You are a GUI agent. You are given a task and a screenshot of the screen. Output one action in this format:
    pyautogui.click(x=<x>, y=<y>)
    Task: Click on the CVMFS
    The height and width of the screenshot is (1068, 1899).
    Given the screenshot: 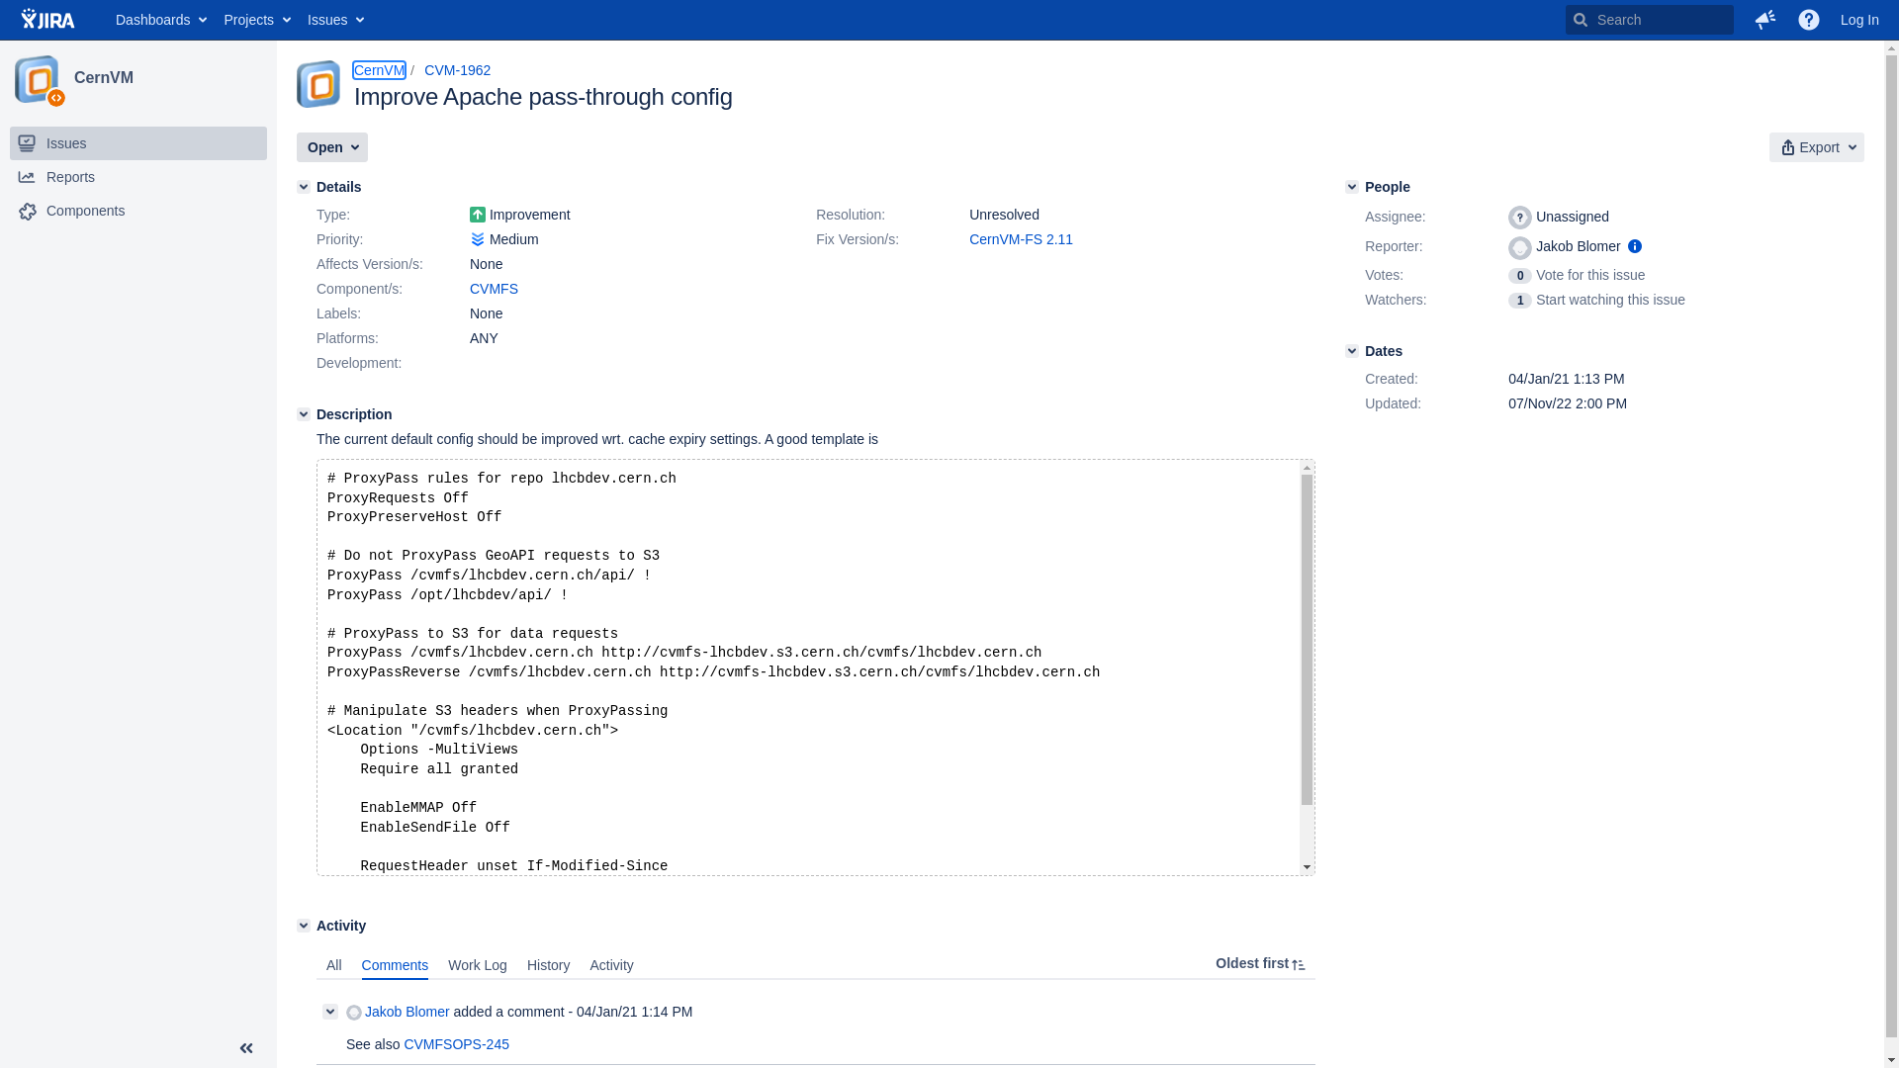 What is the action you would take?
    pyautogui.click(x=495, y=289)
    